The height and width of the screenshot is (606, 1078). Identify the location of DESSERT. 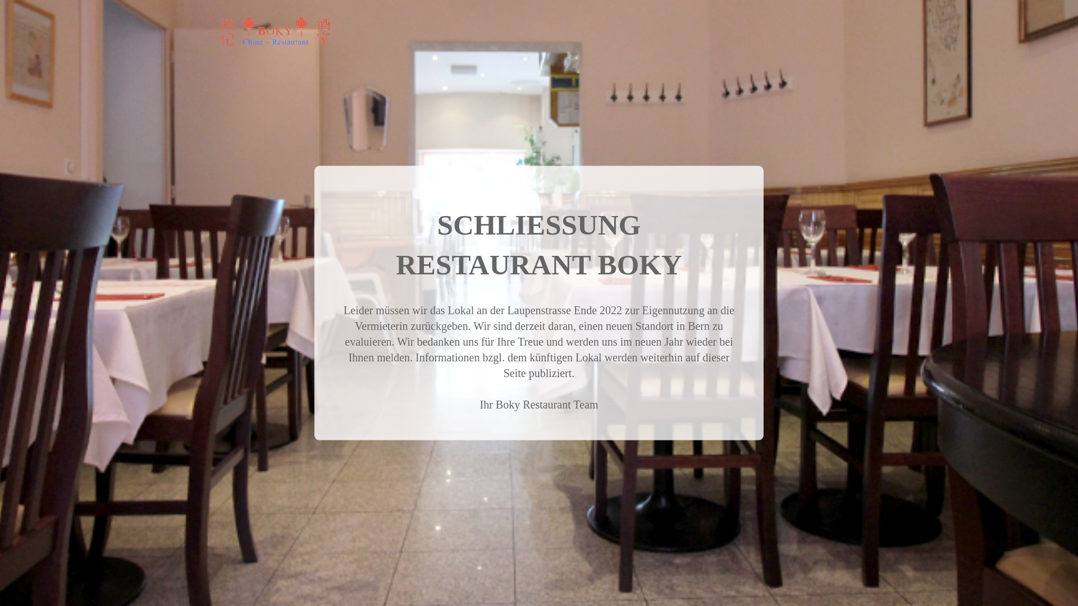
(684, 48).